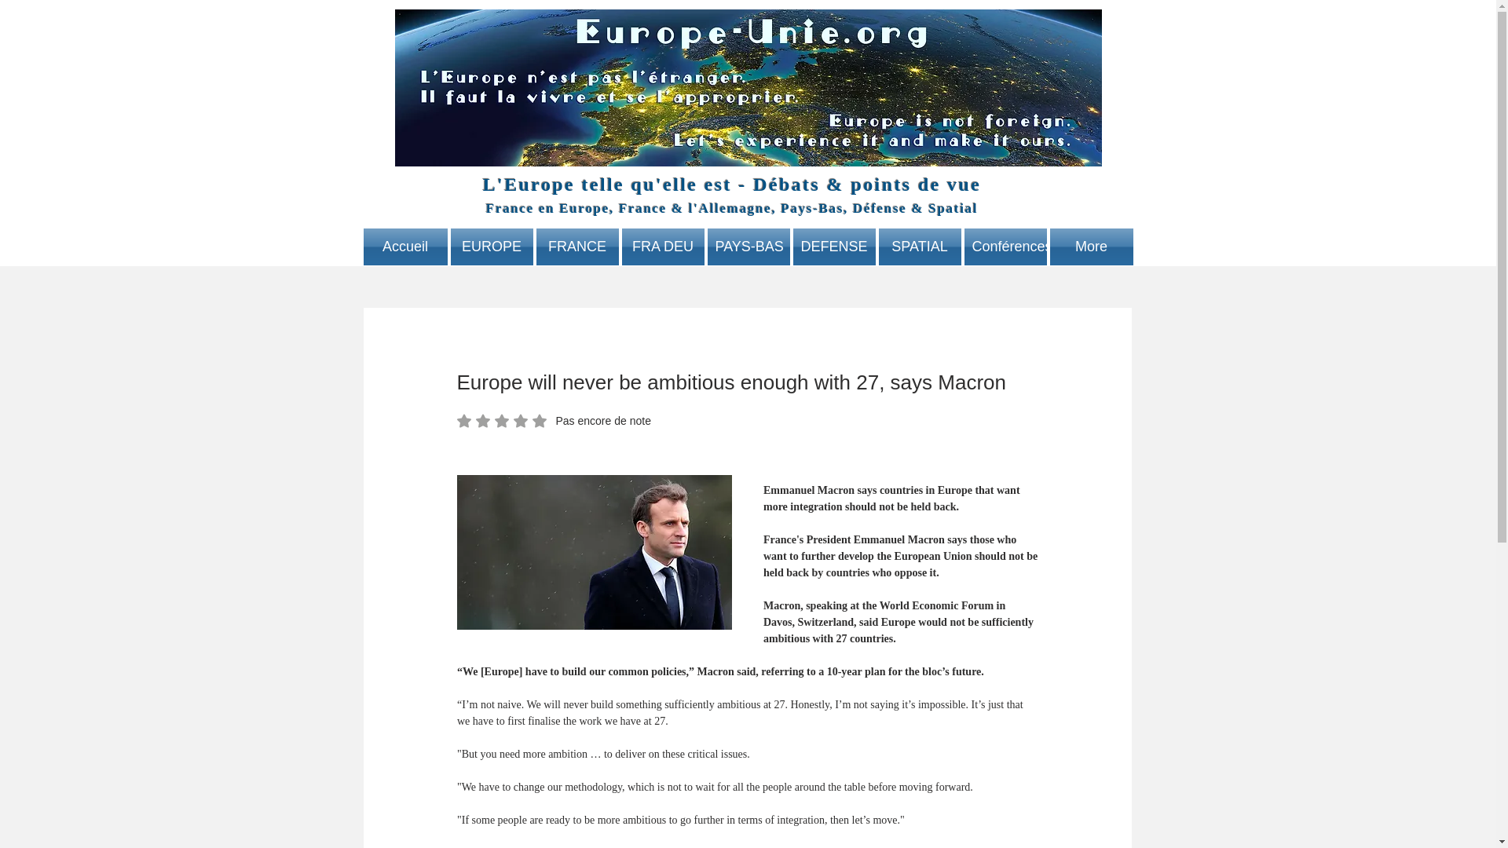 The width and height of the screenshot is (1508, 848). What do you see at coordinates (834, 247) in the screenshot?
I see `DEFENSE` at bounding box center [834, 247].